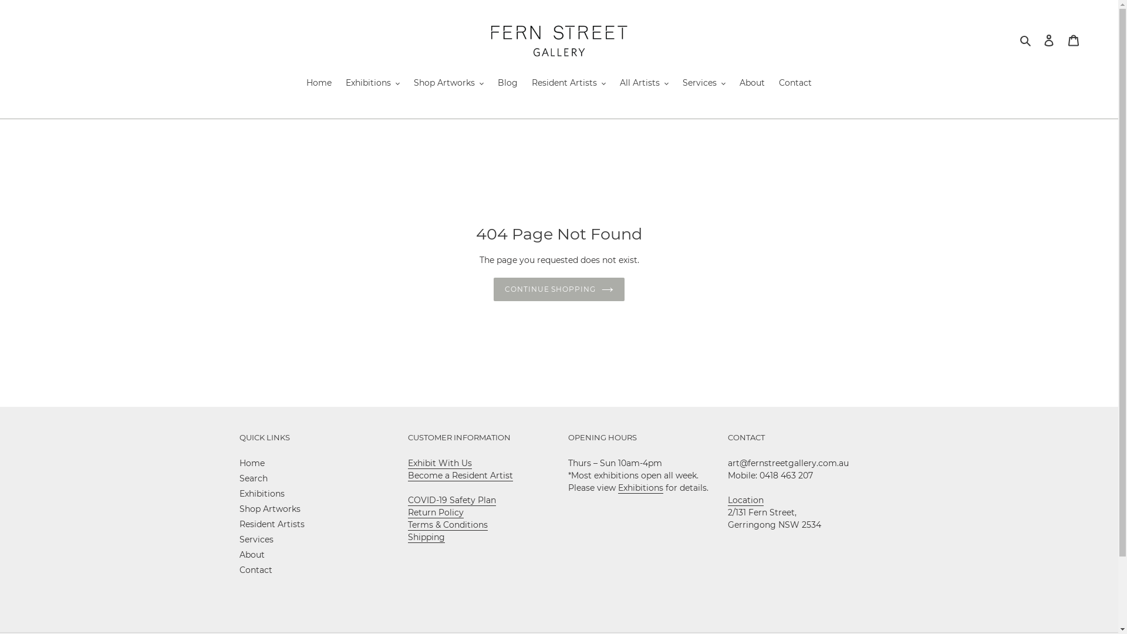 The height and width of the screenshot is (634, 1127). What do you see at coordinates (745, 500) in the screenshot?
I see `Location` at bounding box center [745, 500].